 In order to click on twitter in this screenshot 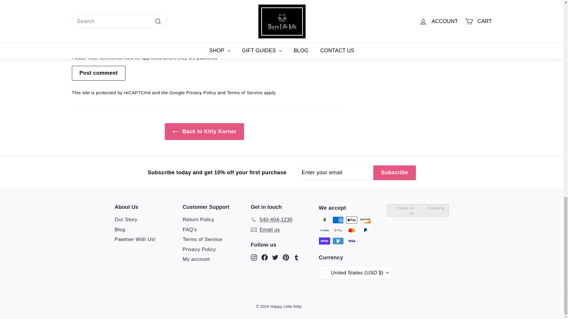, I will do `click(275, 257)`.